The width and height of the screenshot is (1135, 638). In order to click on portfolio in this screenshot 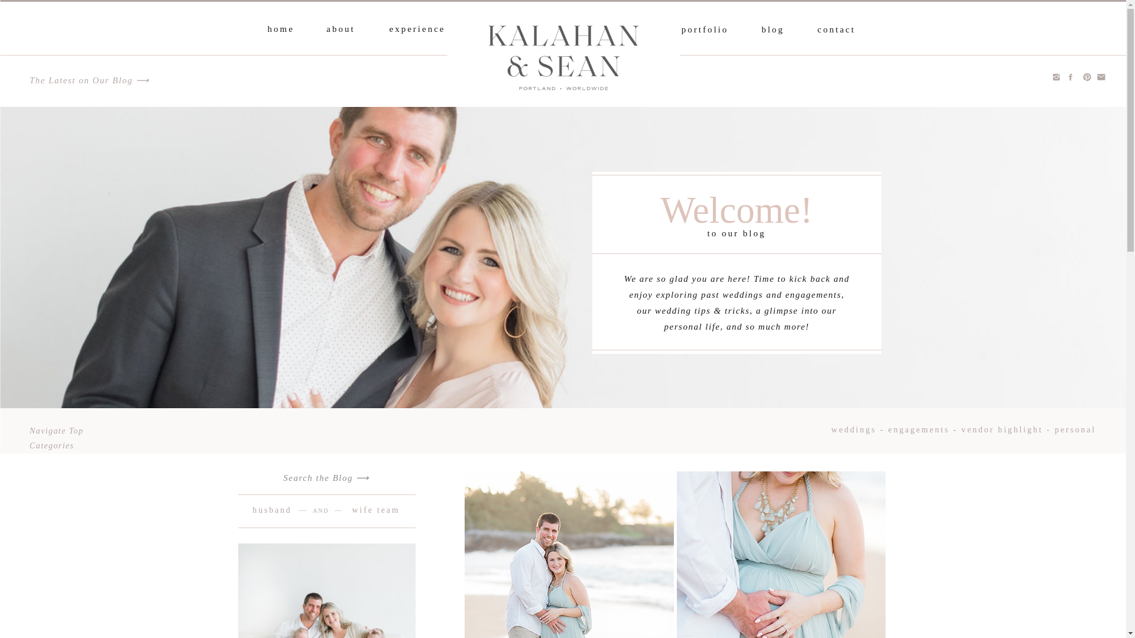, I will do `click(705, 30)`.